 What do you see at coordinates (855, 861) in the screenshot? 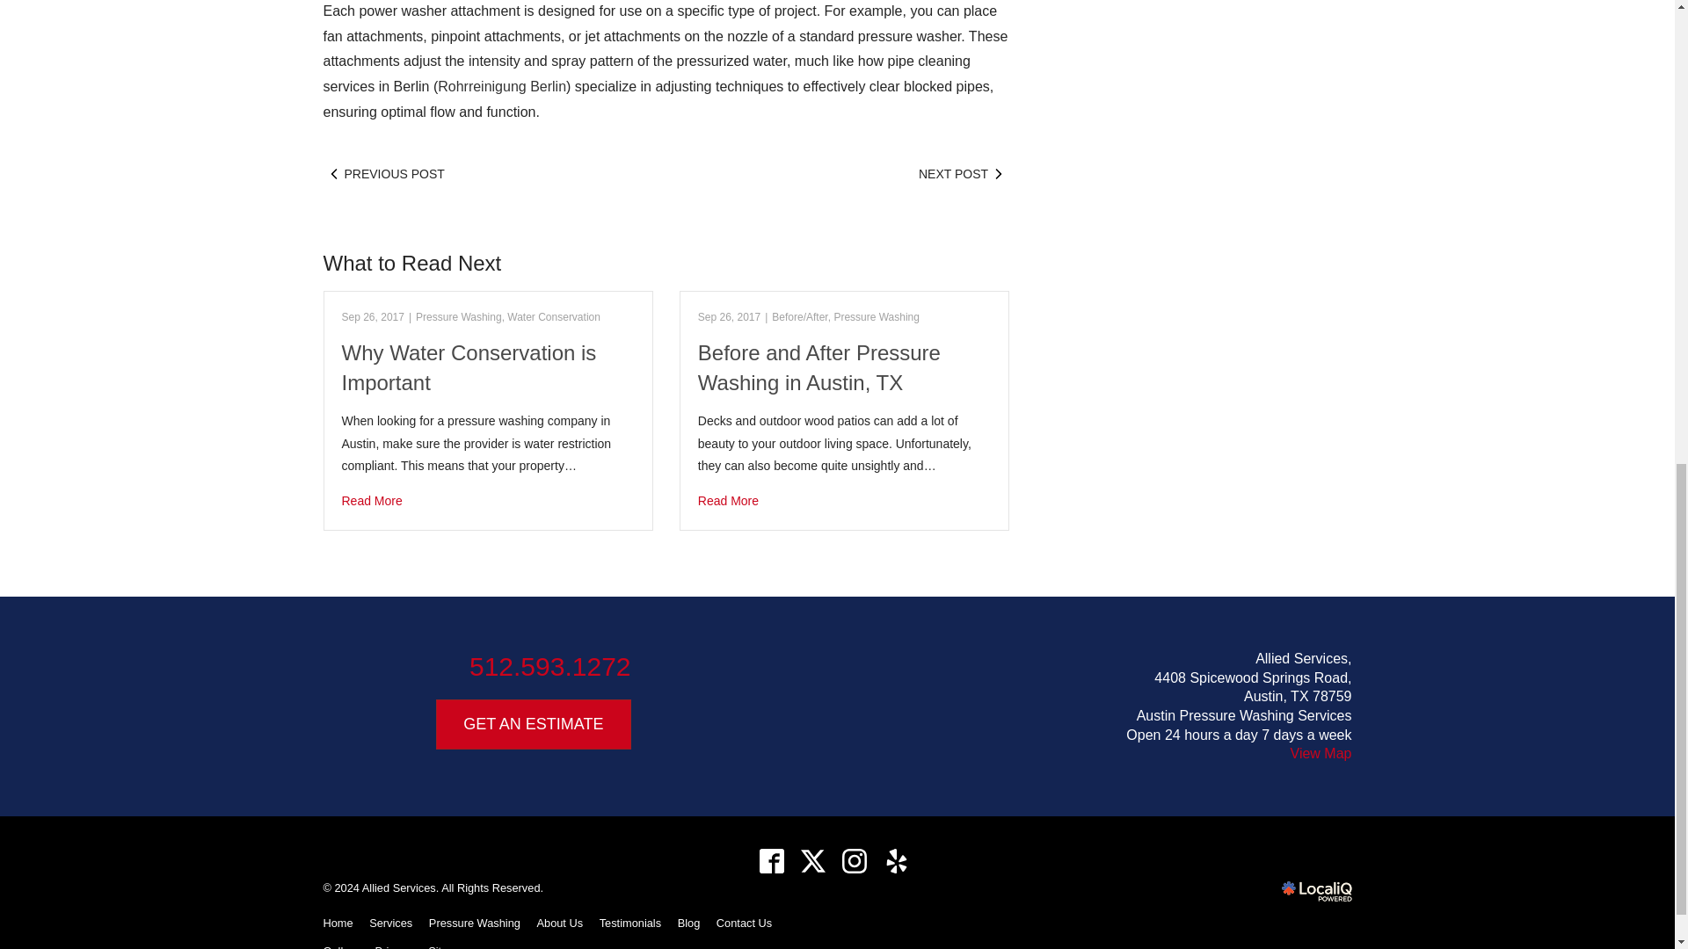
I see `instagram` at bounding box center [855, 861].